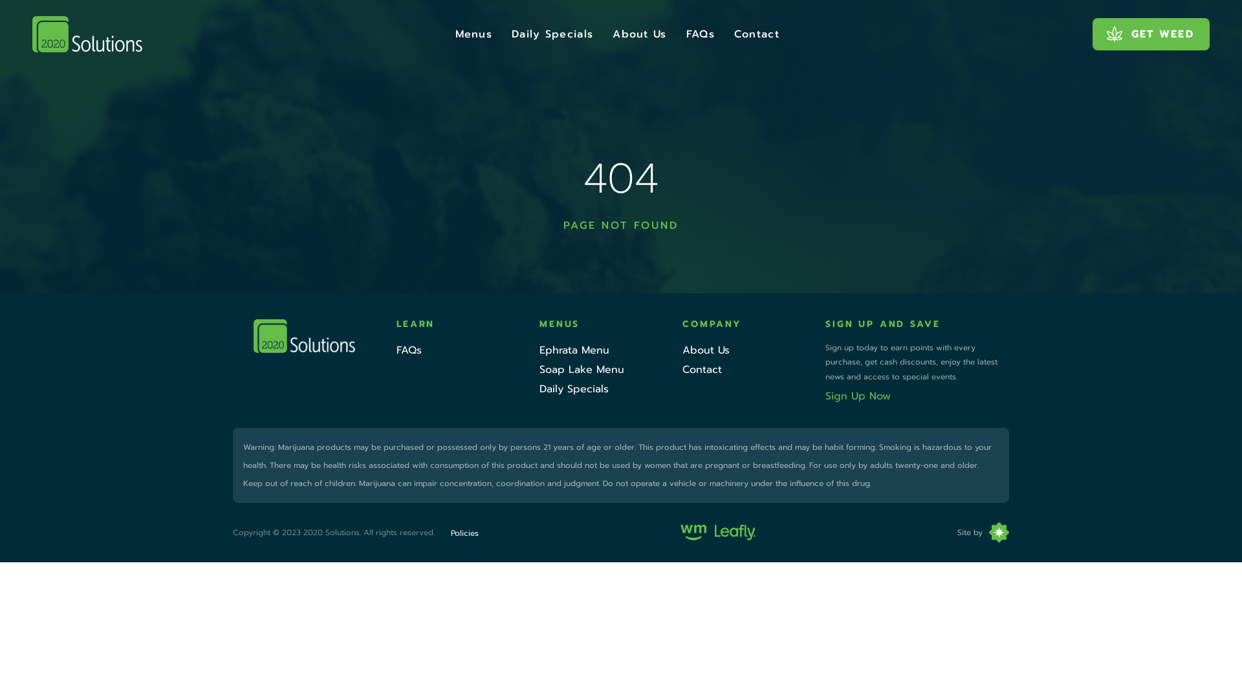 The width and height of the screenshot is (1242, 698). I want to click on Weedmaps, so click(693, 533).